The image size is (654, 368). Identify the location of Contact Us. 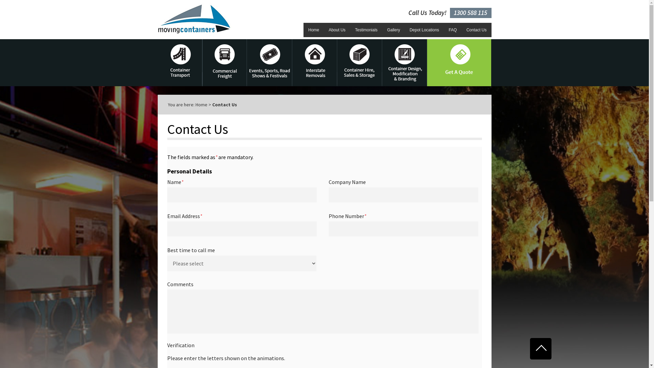
(476, 30).